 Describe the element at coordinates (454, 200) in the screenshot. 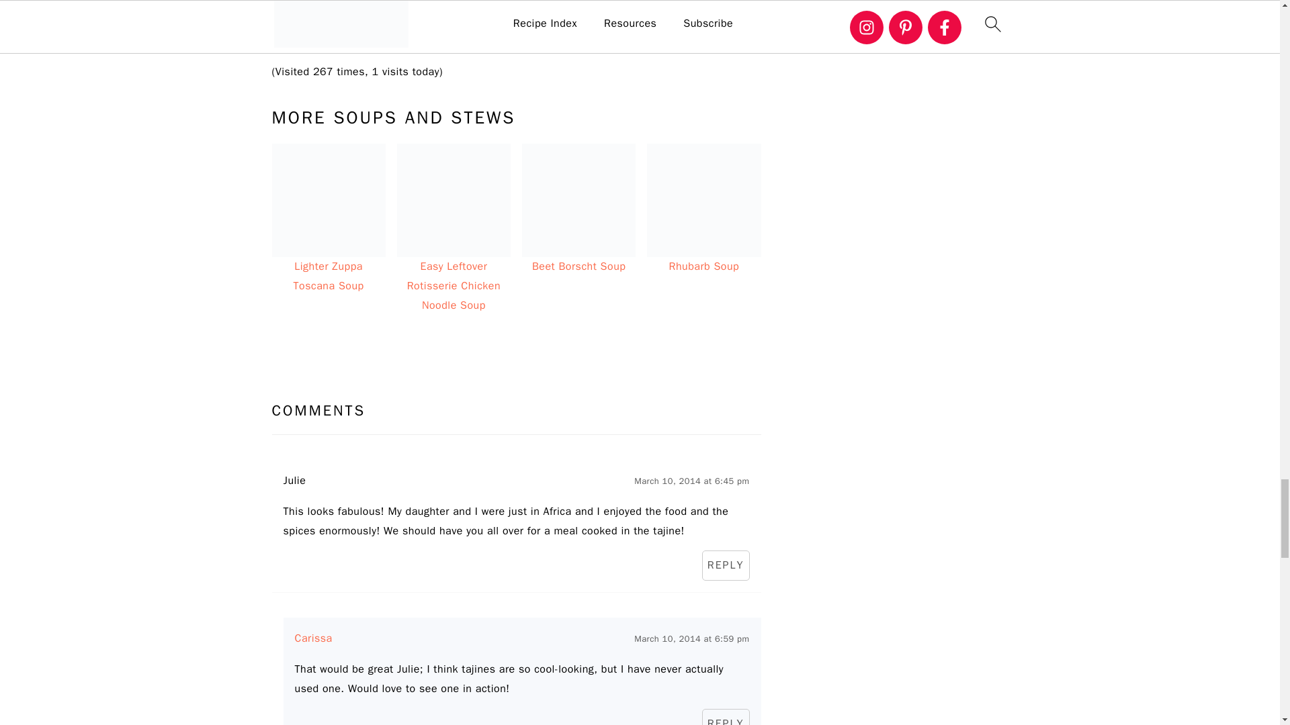

I see `Easy Leftover Rotisserie Chicken Noodle Soup` at that location.